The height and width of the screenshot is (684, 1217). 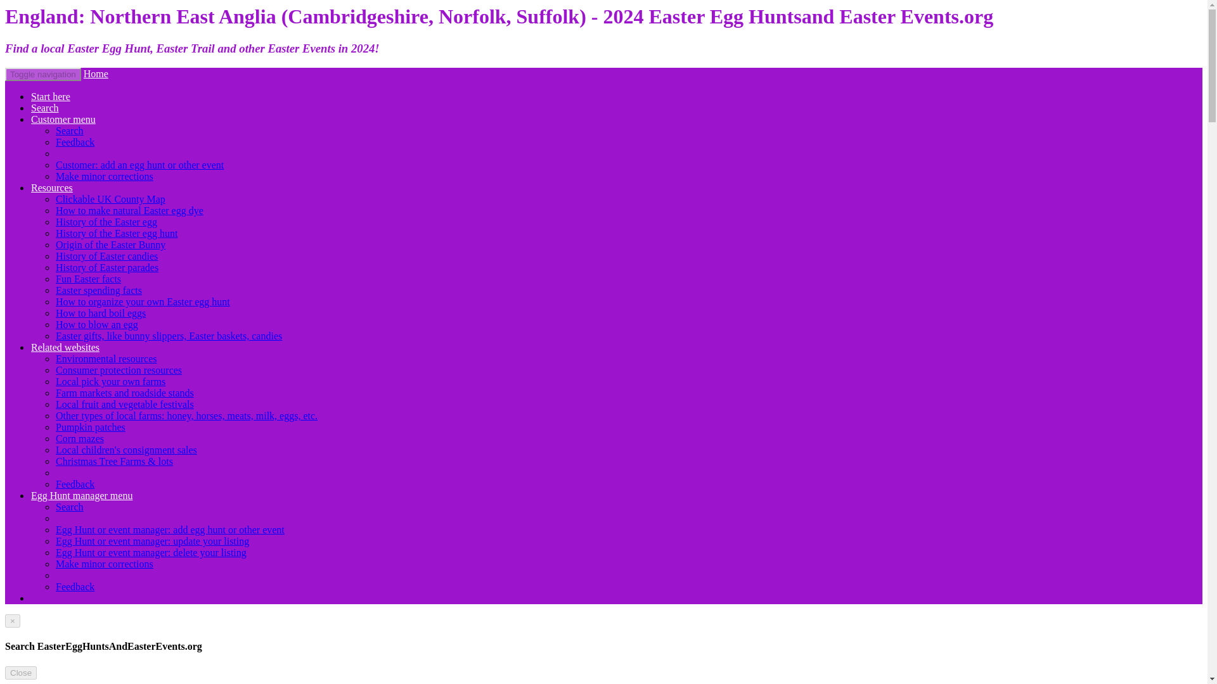 I want to click on Customer: add an egg hunt or other event, so click(x=139, y=165).